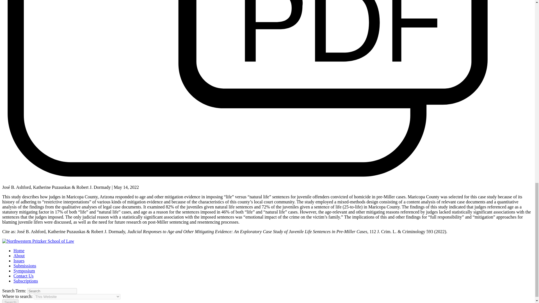  I want to click on About, so click(19, 256).